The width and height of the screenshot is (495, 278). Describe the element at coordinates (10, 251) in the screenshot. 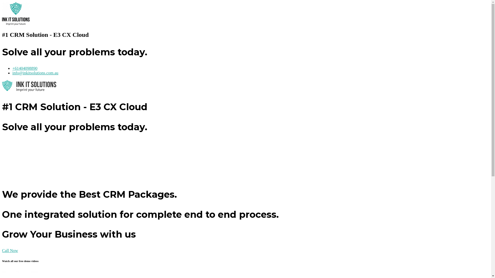

I see `Call Now` at that location.